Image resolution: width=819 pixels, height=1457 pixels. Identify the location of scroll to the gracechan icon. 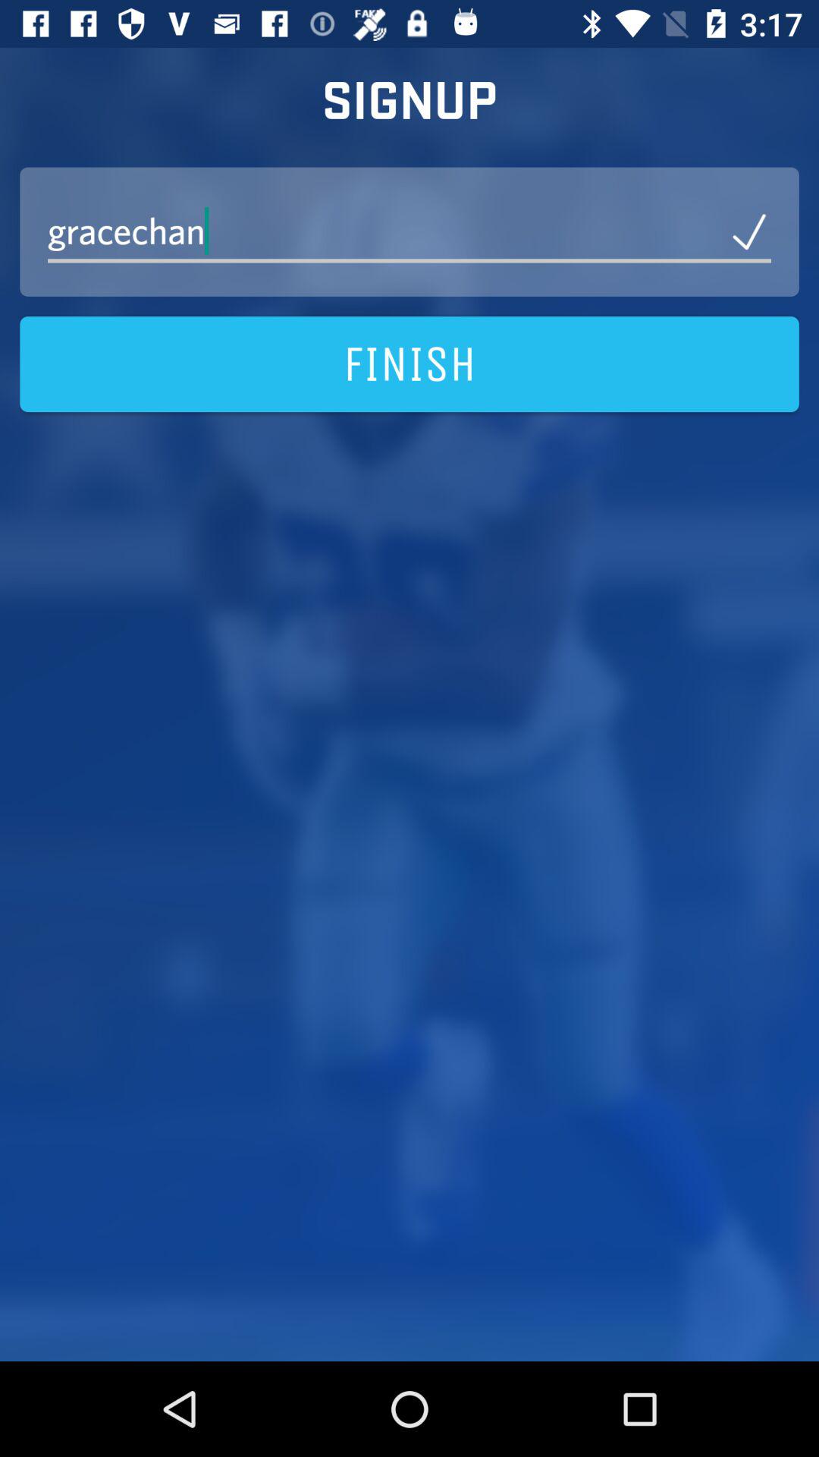
(409, 231).